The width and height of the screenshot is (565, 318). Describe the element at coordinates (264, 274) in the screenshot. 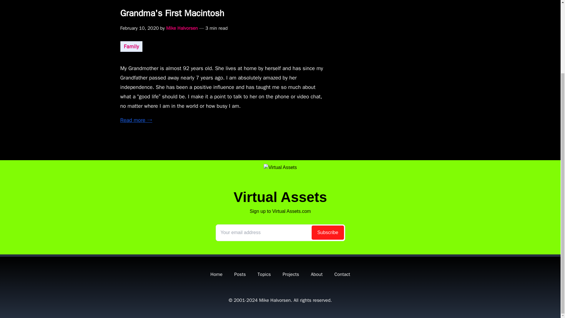

I see `Topics` at that location.